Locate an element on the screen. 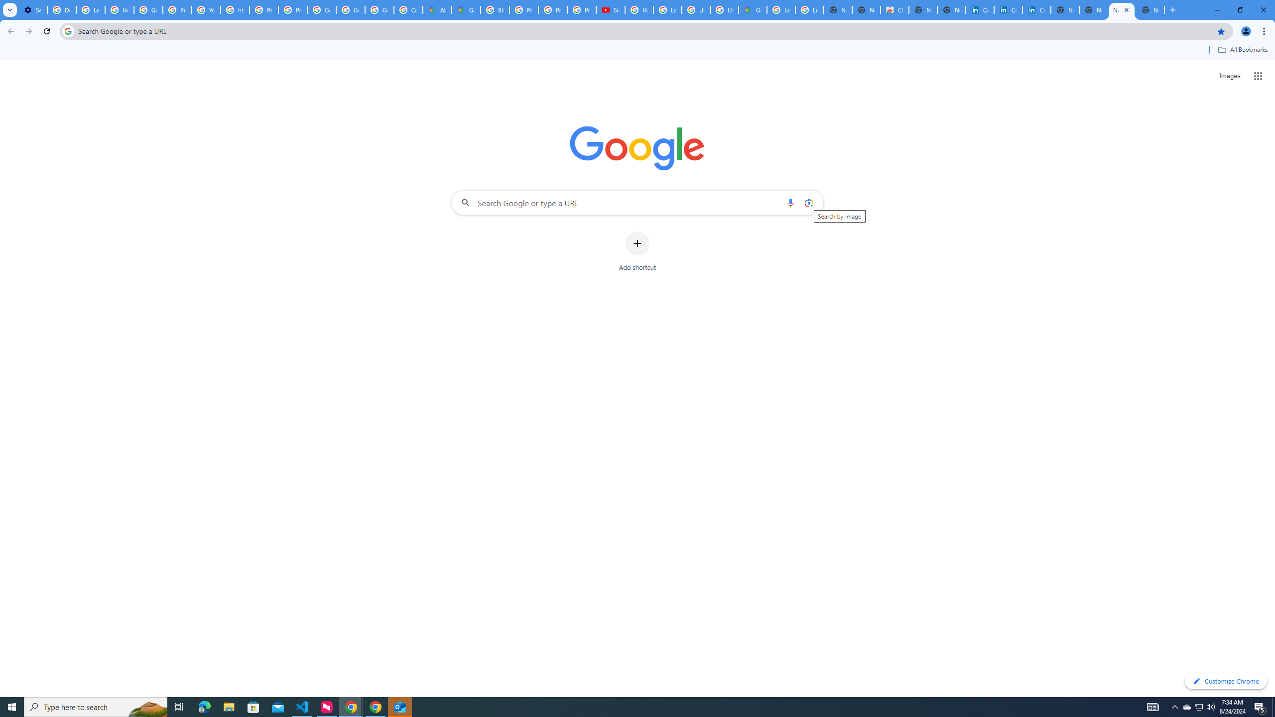 This screenshot has height=717, width=1275. Cookie Policy | LinkedIn is located at coordinates (980, 10).